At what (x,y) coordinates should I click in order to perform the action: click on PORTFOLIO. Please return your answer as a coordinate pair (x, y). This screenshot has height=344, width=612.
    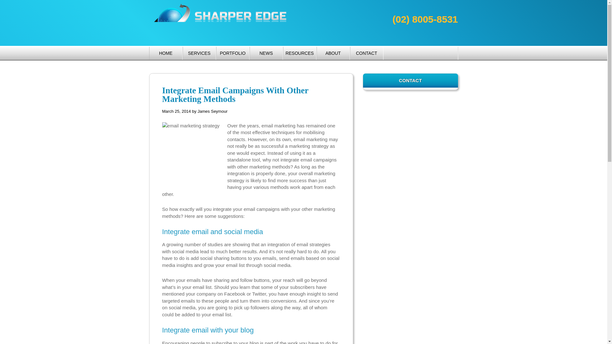
    Looking at the image, I should click on (232, 53).